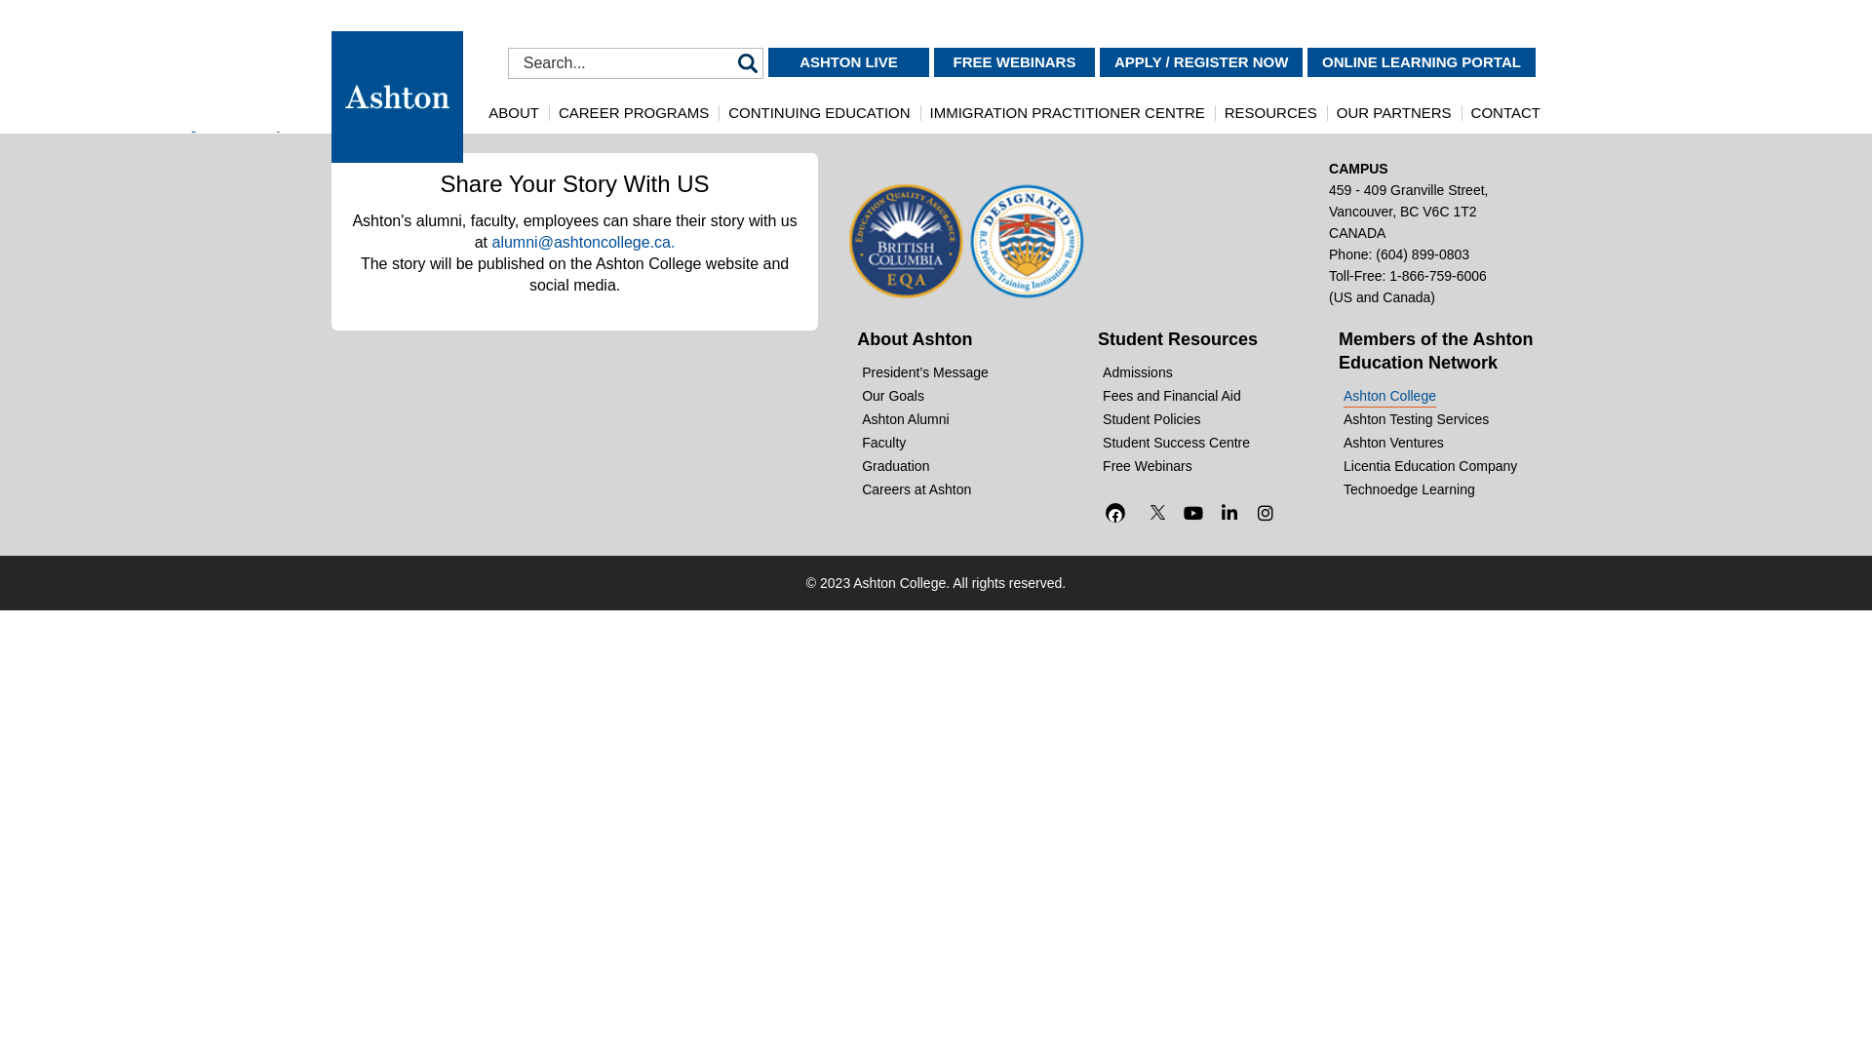  I want to click on Search, so click(748, 62).